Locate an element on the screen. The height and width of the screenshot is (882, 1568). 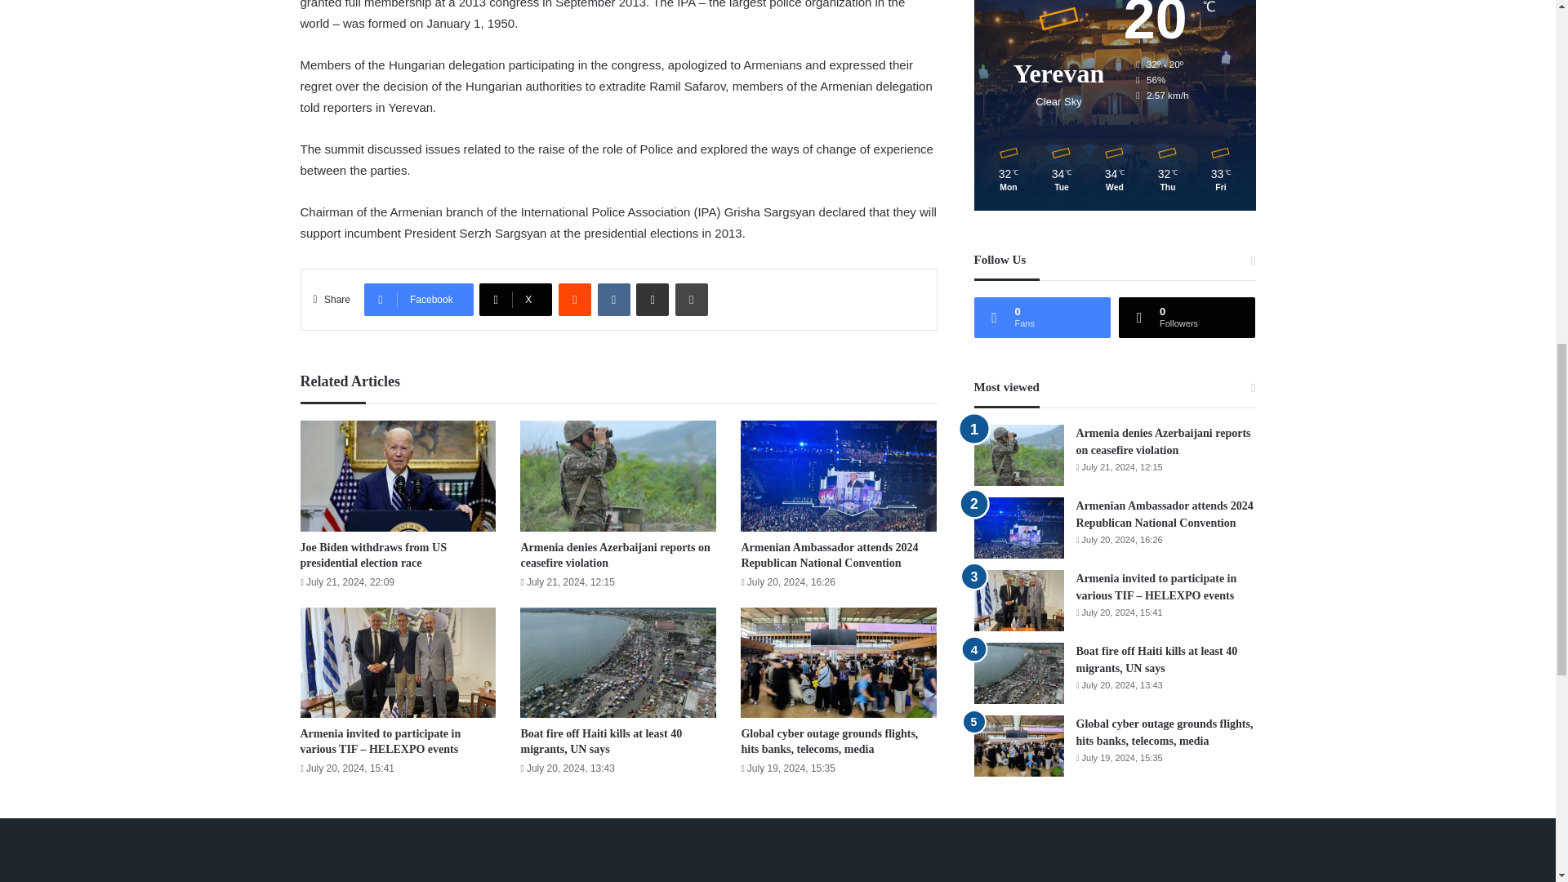
Share via Email is located at coordinates (653, 299).